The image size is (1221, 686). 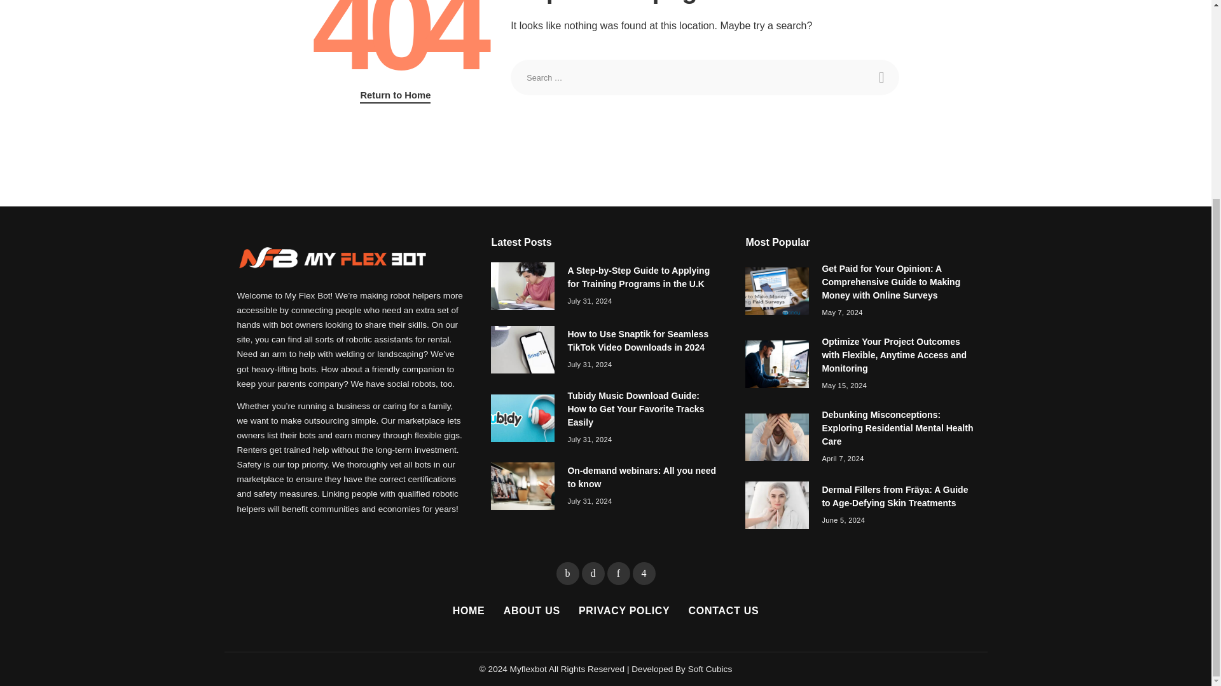 I want to click on Search, so click(x=881, y=77).